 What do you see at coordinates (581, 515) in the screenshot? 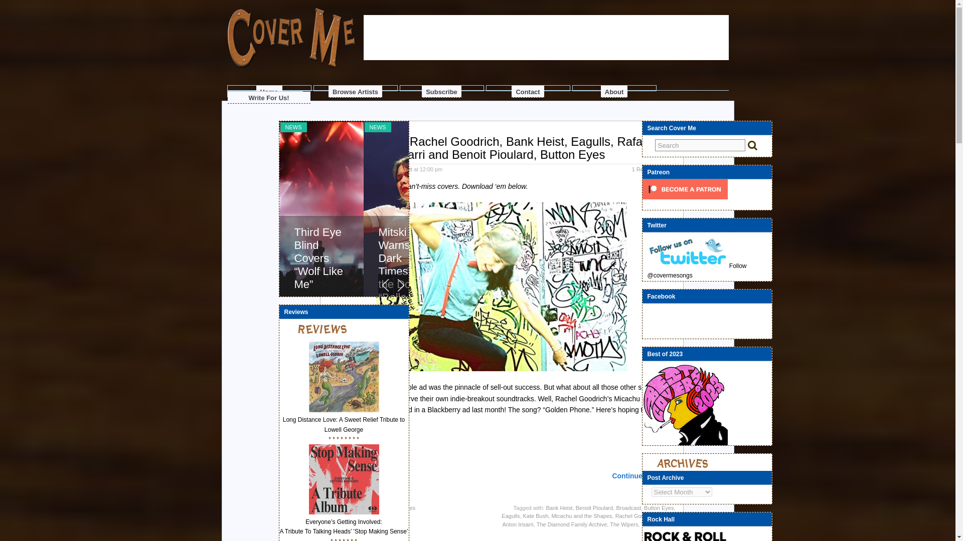
I see `Micachu and the Shapes` at bounding box center [581, 515].